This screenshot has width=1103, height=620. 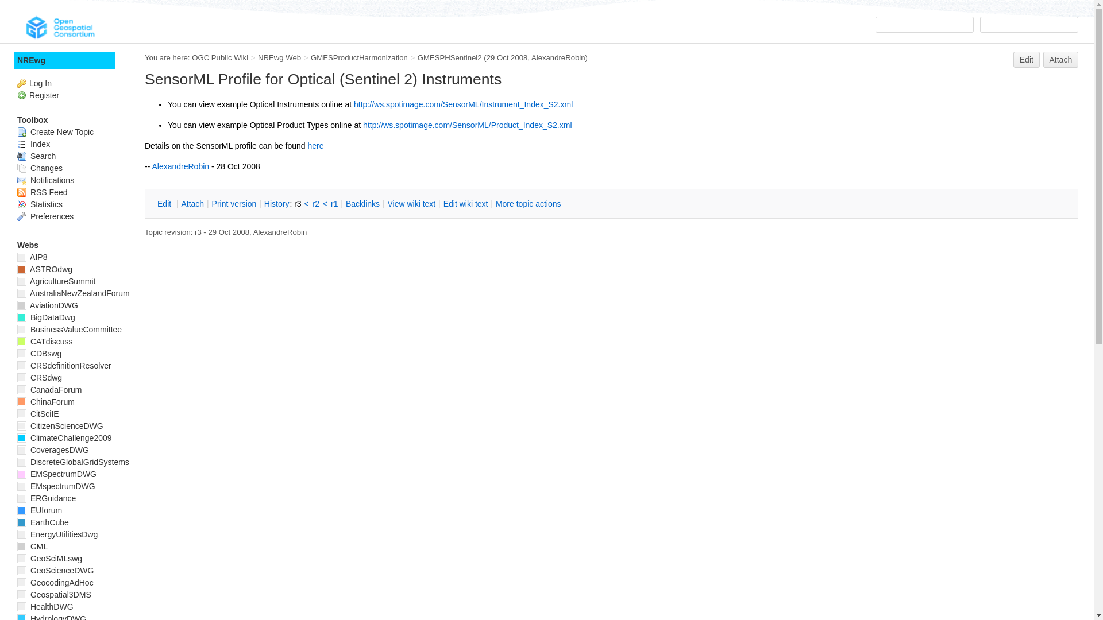 What do you see at coordinates (1027, 59) in the screenshot?
I see `Edit this topic text` at bounding box center [1027, 59].